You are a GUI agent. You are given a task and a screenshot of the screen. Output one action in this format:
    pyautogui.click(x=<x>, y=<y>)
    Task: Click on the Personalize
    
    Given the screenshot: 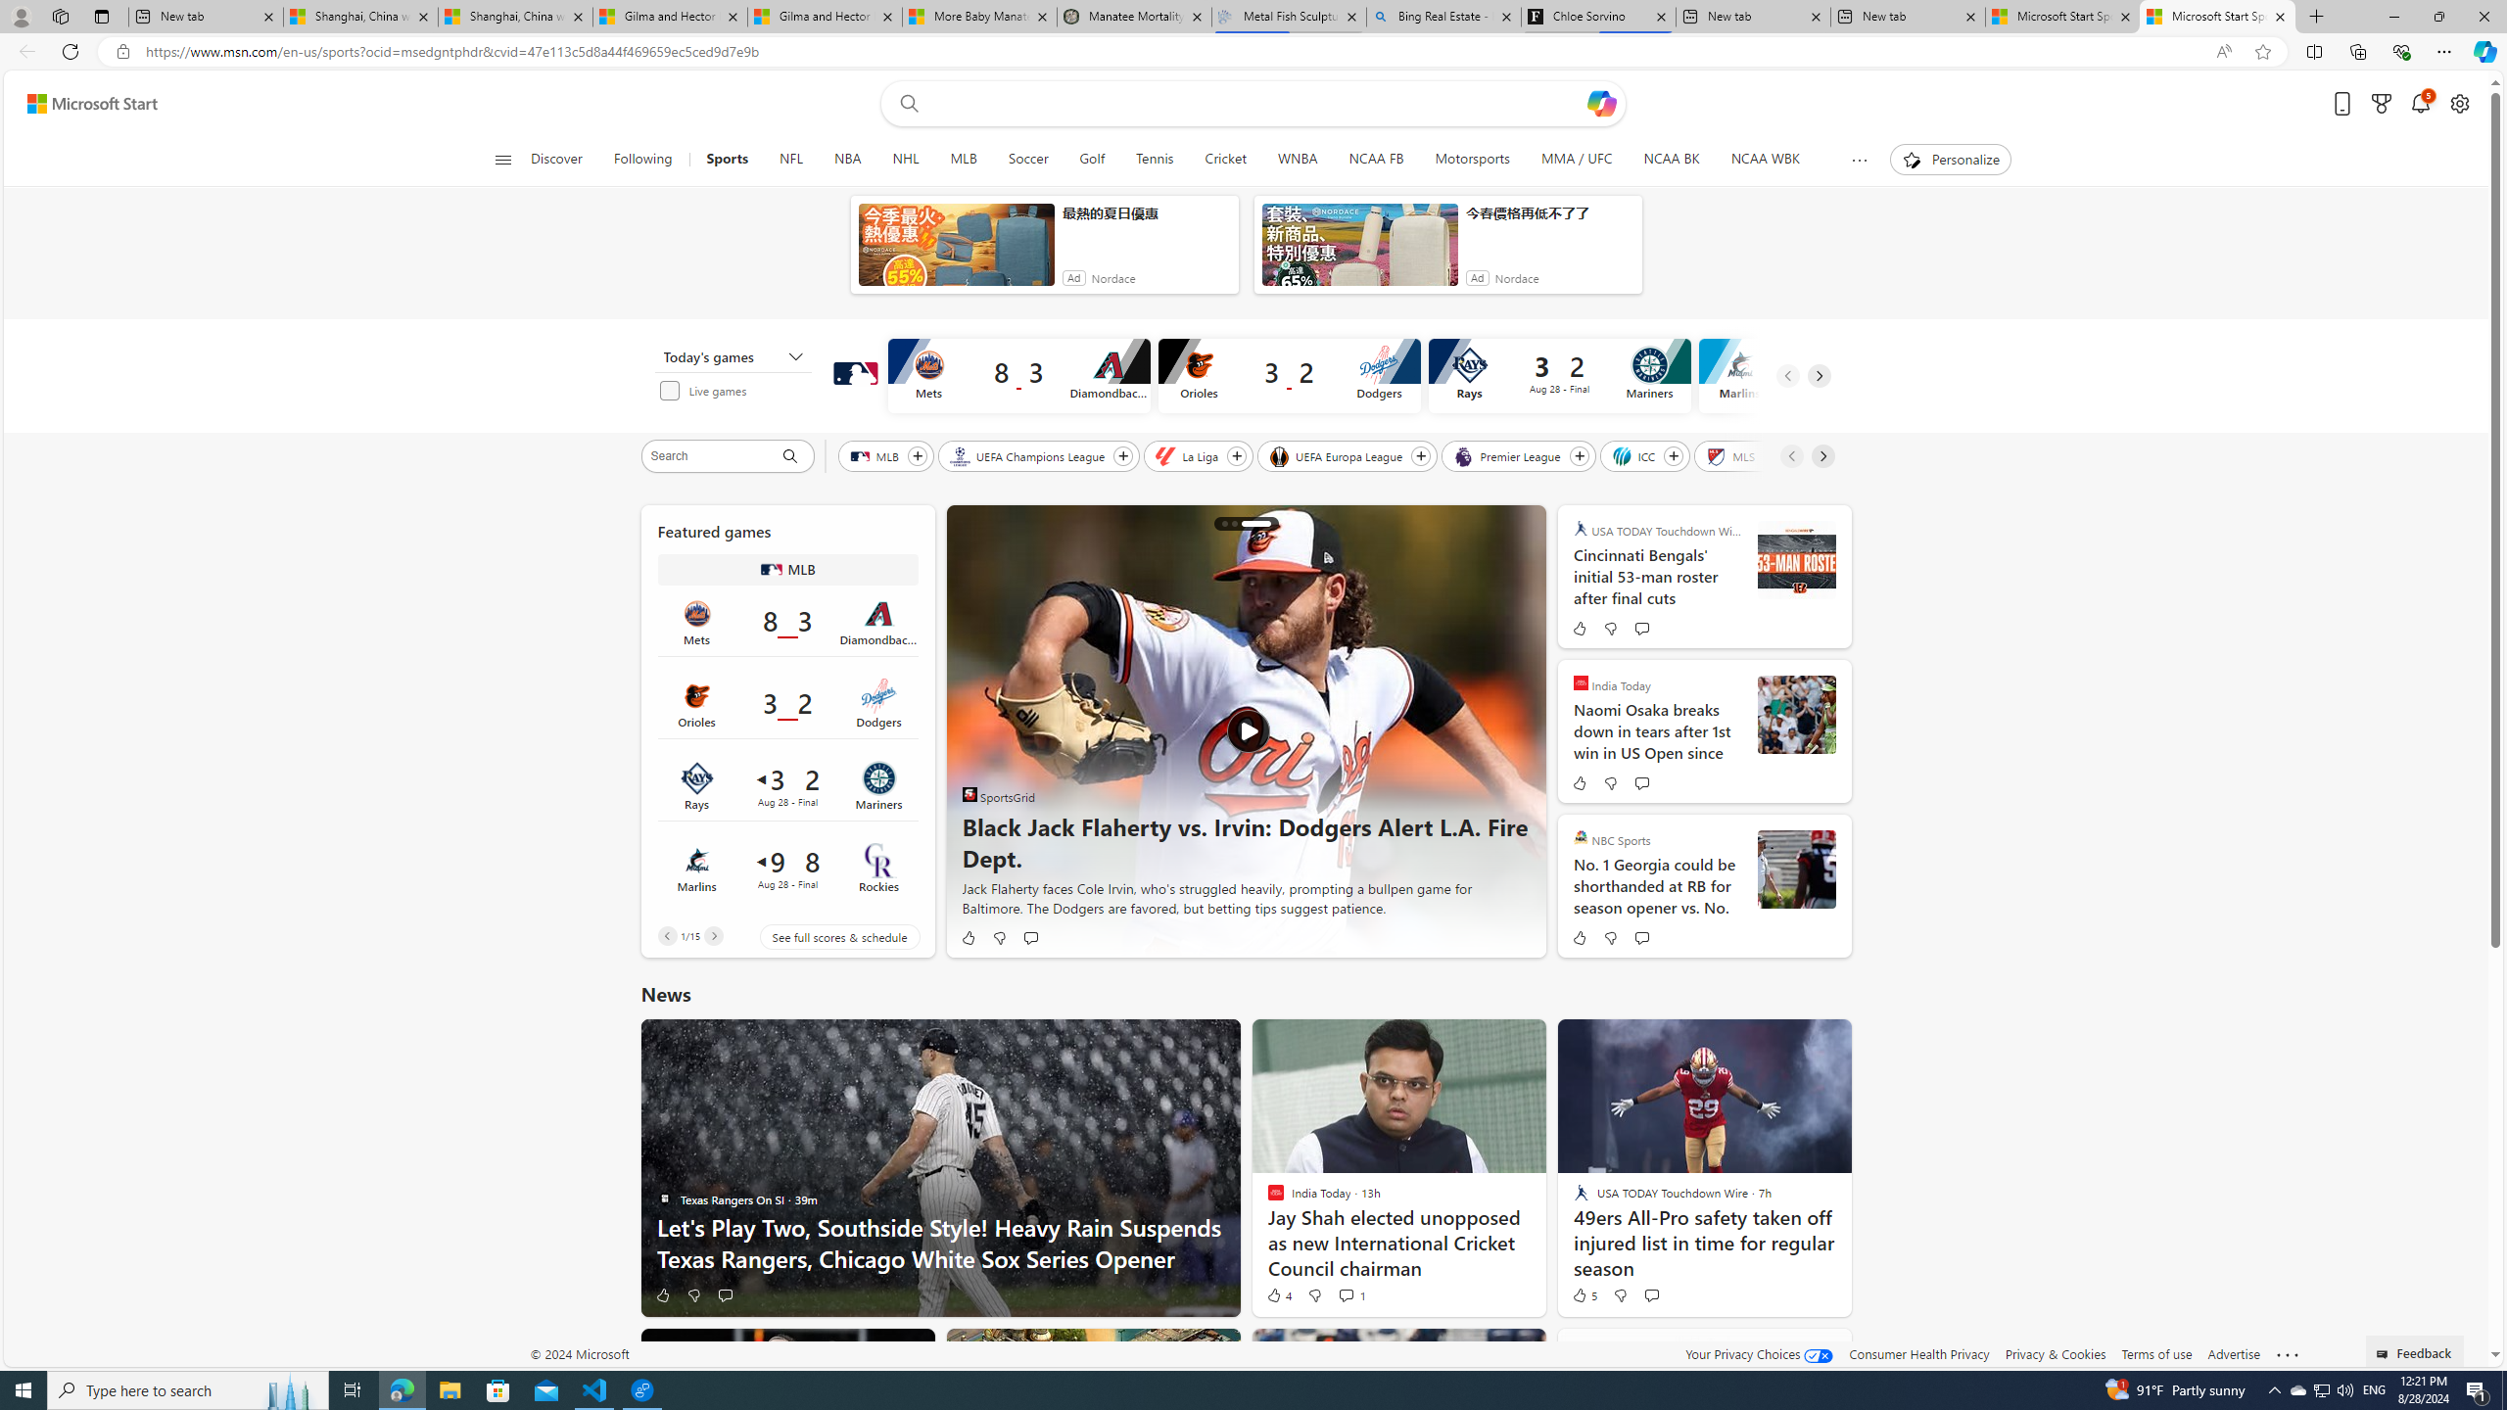 What is the action you would take?
    pyautogui.click(x=1951, y=160)
    